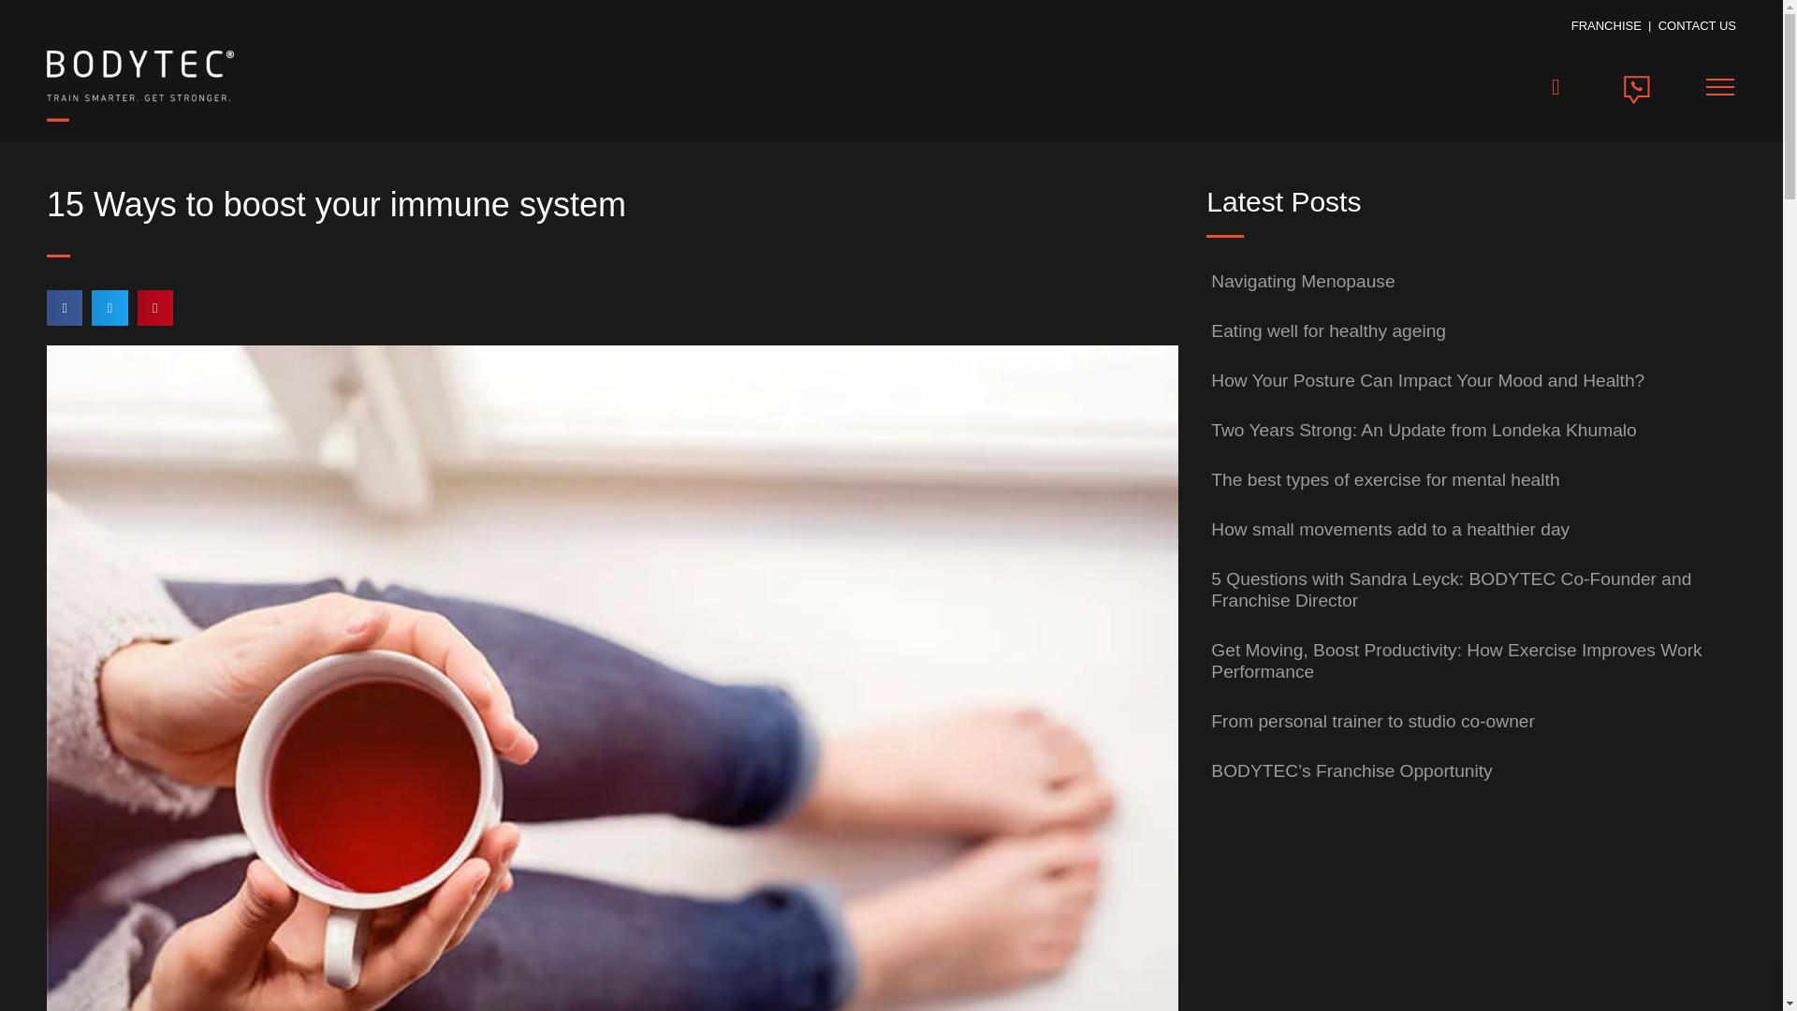  I want to click on How Your Posture Can Impact Your Mood and Health?, so click(1427, 380).